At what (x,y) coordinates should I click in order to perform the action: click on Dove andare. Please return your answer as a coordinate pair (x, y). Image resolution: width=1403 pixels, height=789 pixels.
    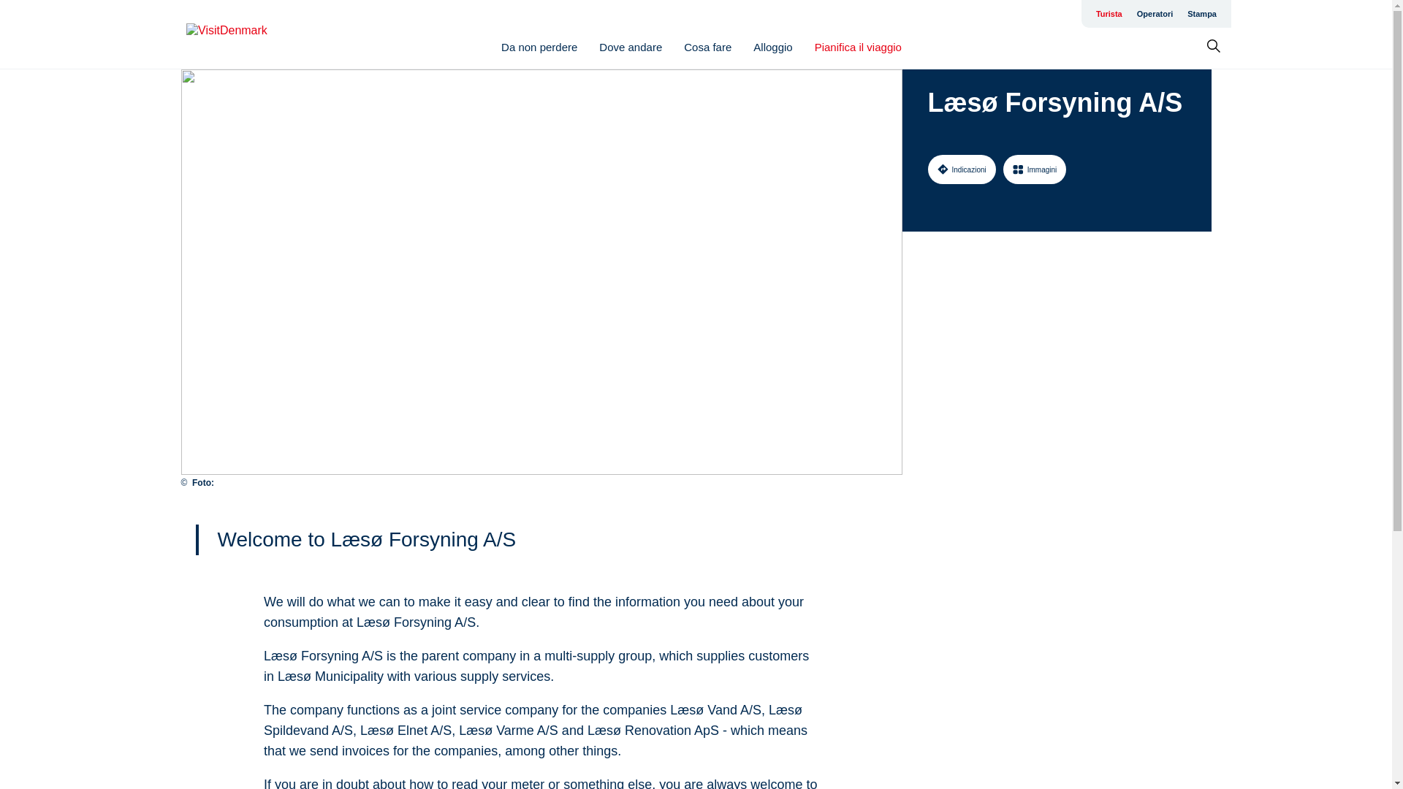
    Looking at the image, I should click on (630, 47).